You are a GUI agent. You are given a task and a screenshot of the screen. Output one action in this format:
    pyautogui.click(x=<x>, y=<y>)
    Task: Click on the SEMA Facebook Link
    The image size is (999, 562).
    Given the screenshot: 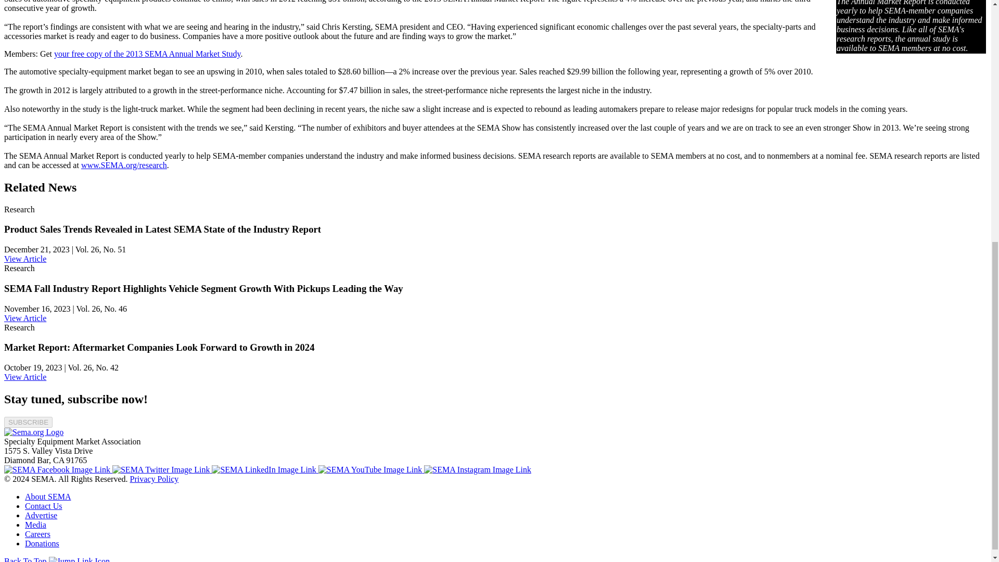 What is the action you would take?
    pyautogui.click(x=58, y=469)
    